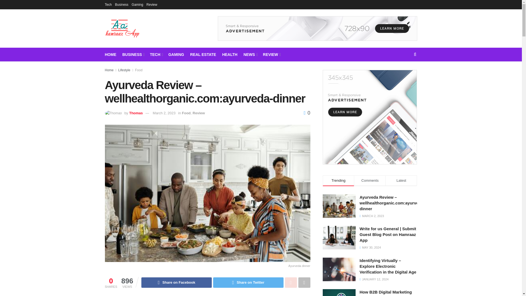 This screenshot has height=296, width=526. Describe the element at coordinates (156, 54) in the screenshot. I see `TECH` at that location.